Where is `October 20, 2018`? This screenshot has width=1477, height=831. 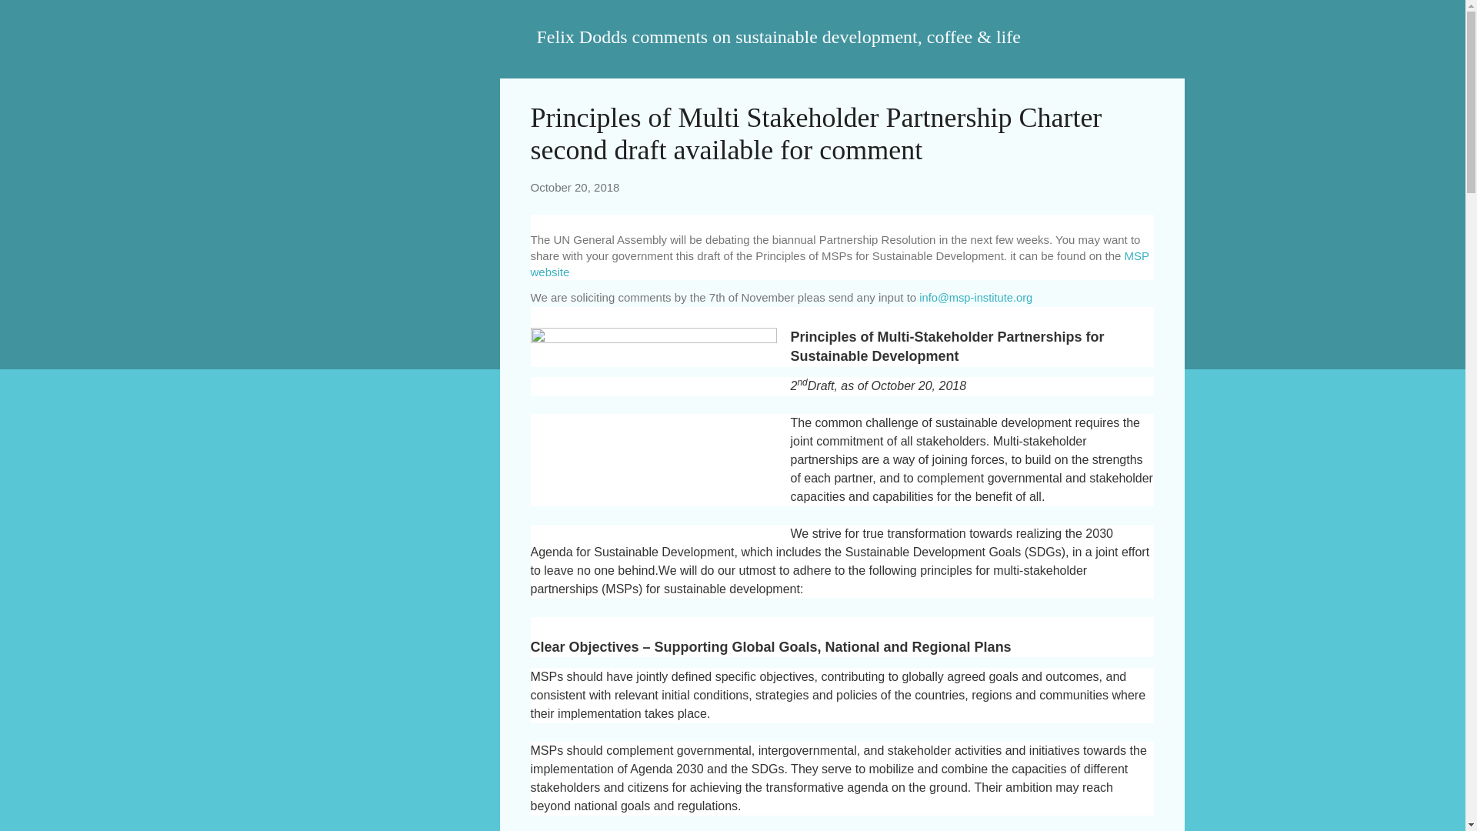
October 20, 2018 is located at coordinates (575, 187).